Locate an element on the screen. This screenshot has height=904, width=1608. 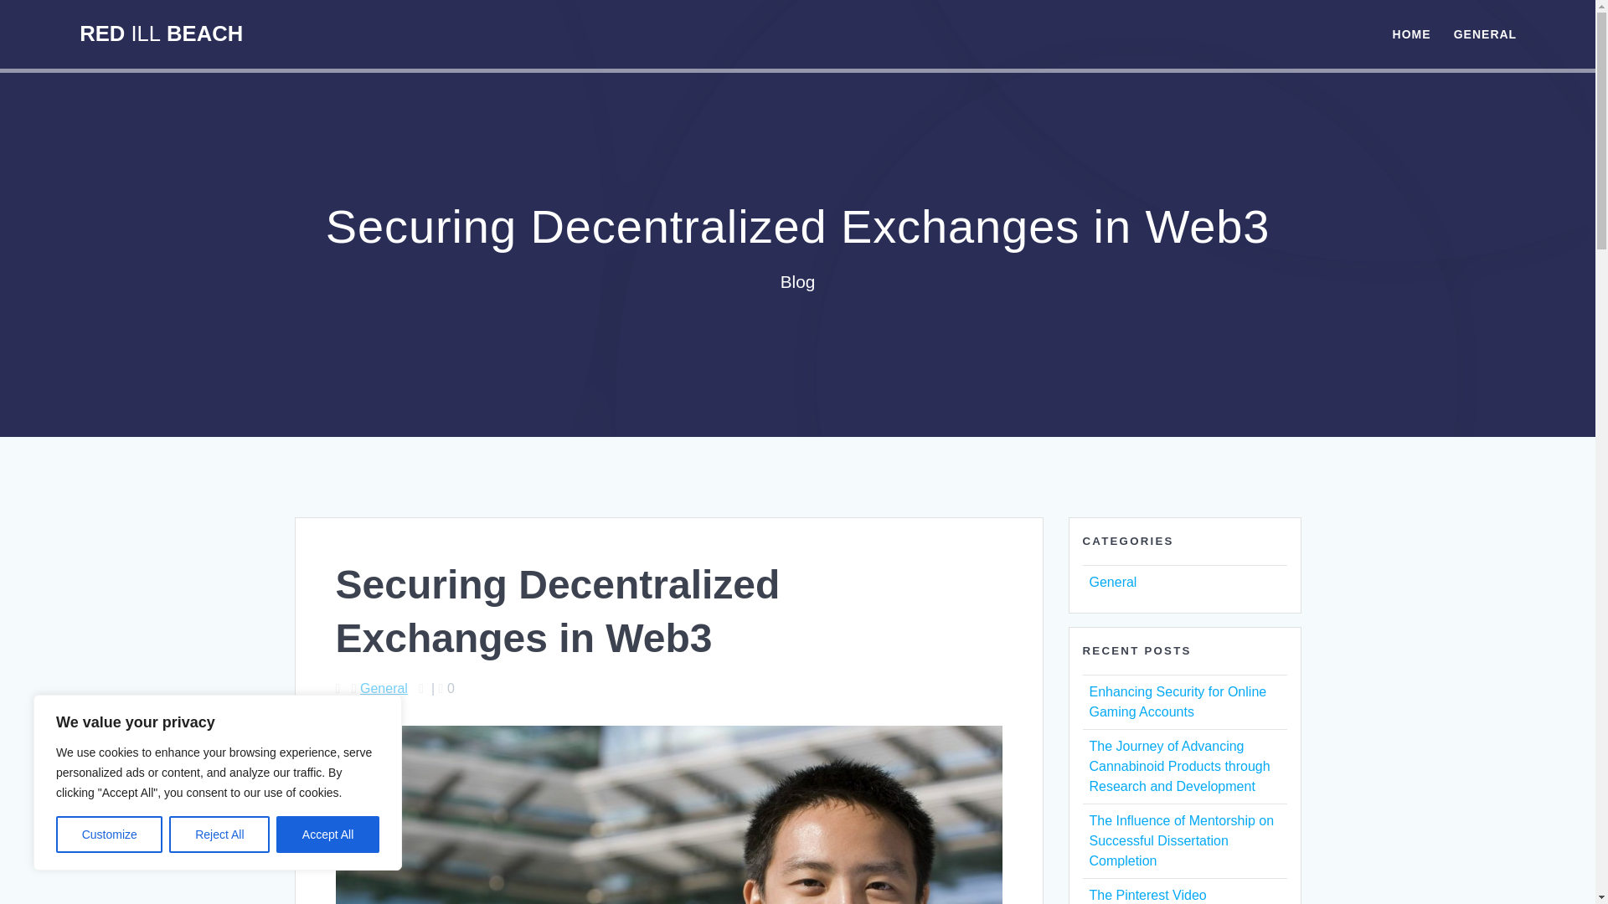
Reject All is located at coordinates (219, 835).